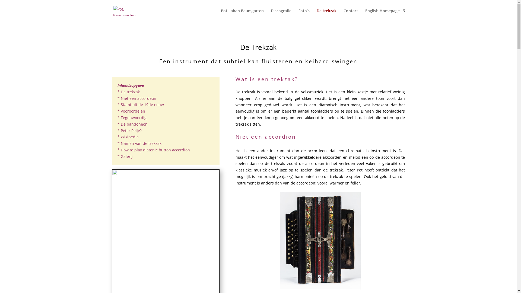 The image size is (521, 293). Describe the element at coordinates (132, 118) in the screenshot. I see `* Tegenwoordig` at that location.